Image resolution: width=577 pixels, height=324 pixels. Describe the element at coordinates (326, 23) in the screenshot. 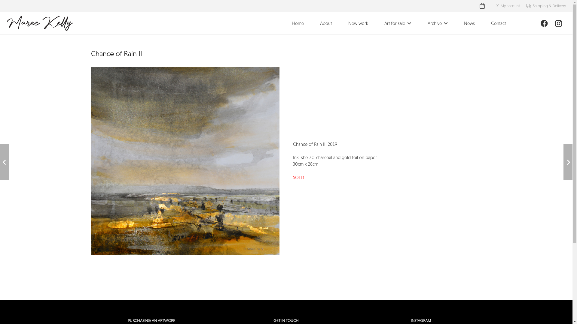

I see `About` at that location.